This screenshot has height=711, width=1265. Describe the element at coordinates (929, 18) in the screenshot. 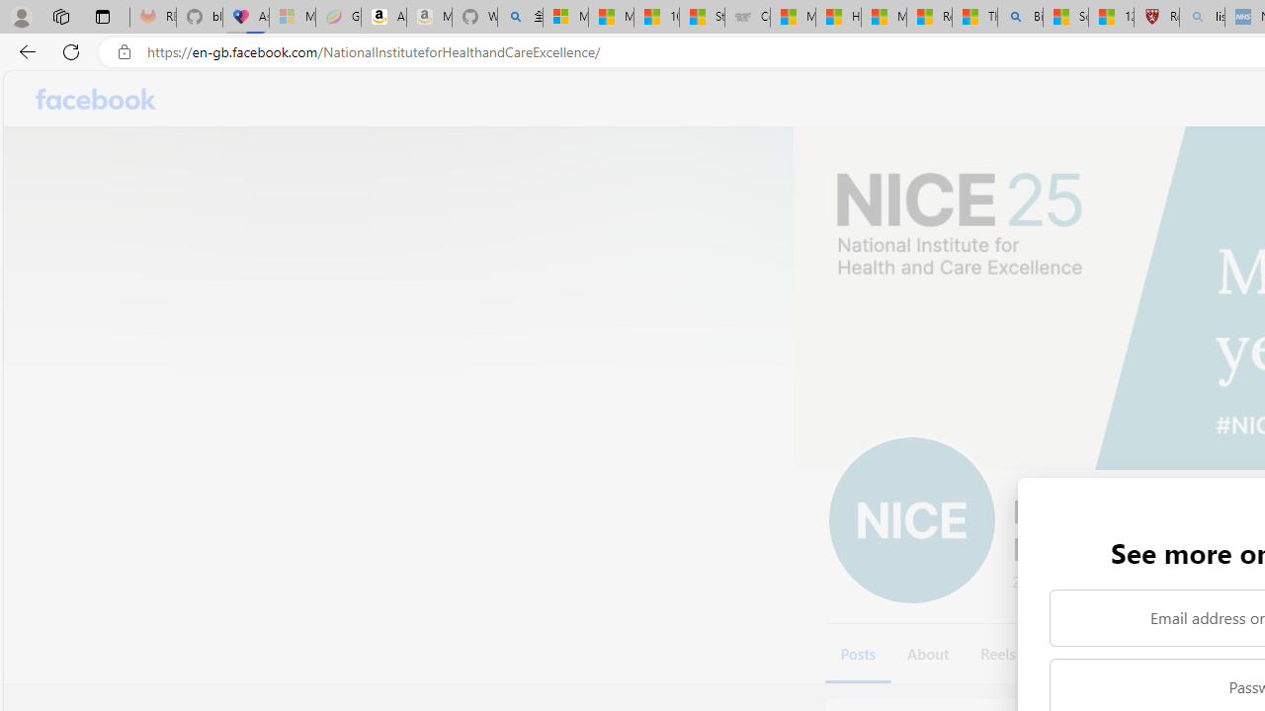

I see `Recipes - MSN` at that location.